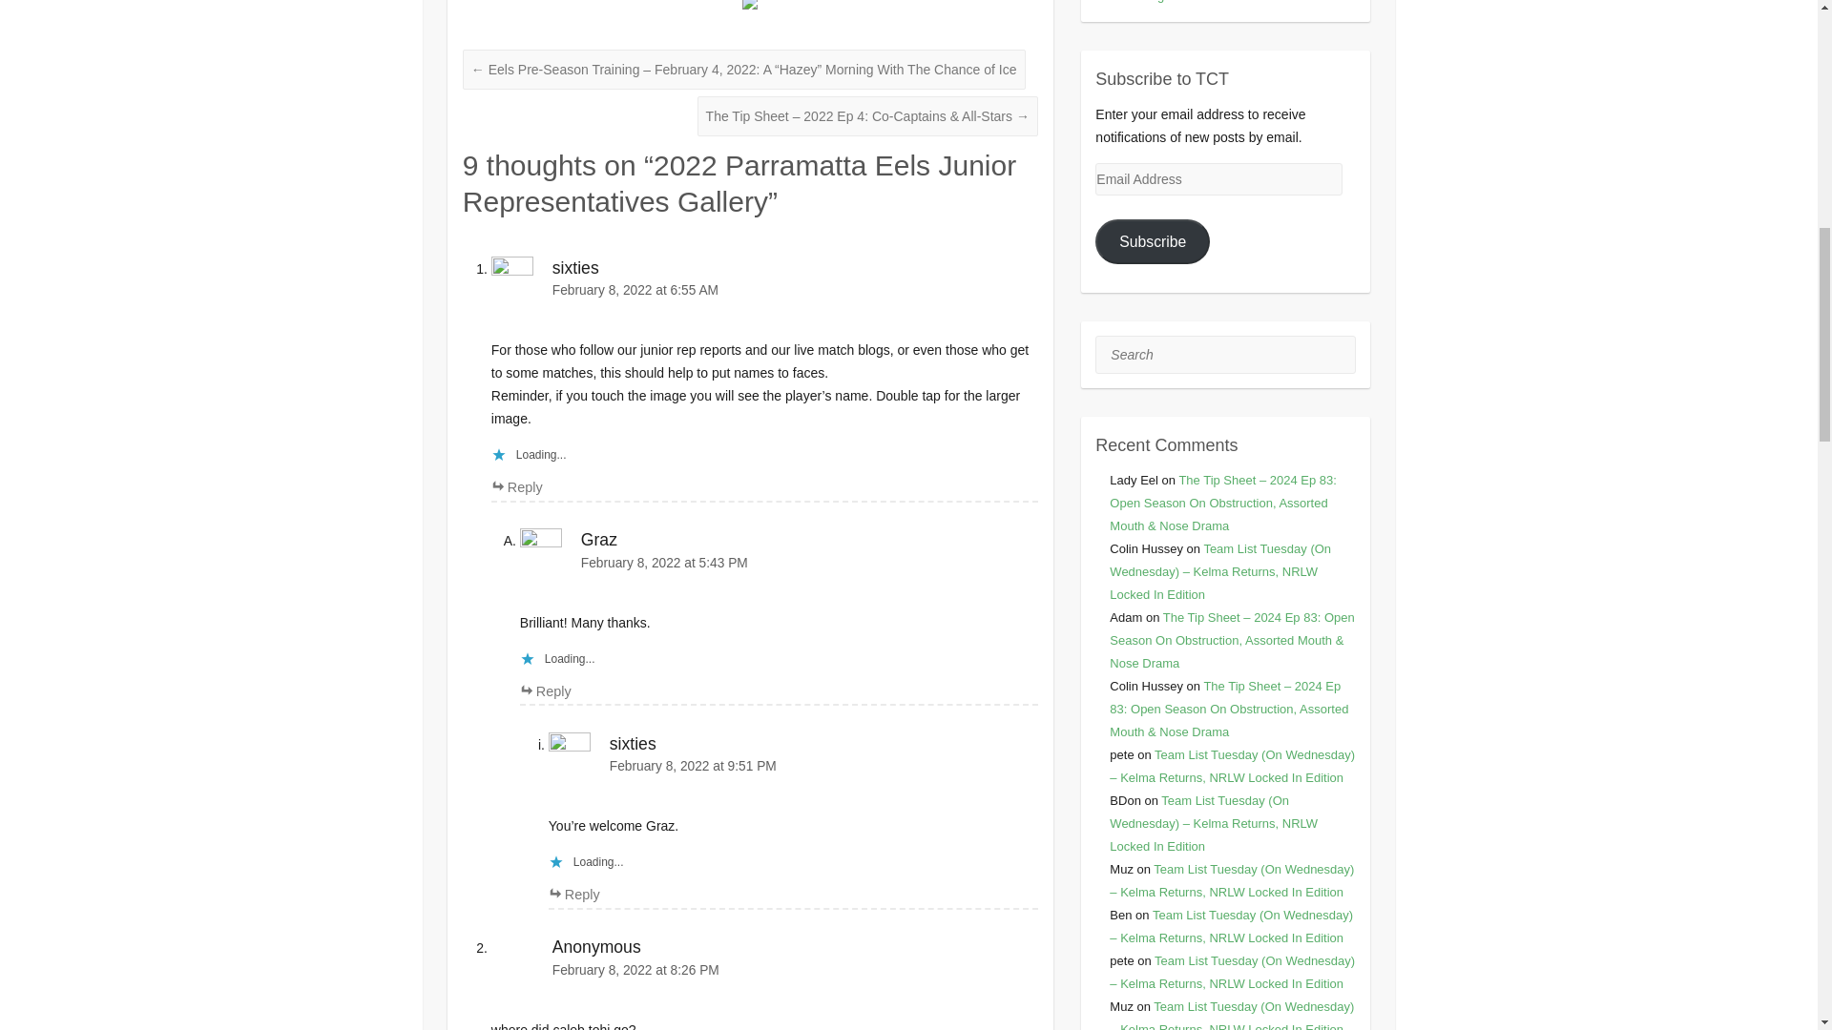 This screenshot has height=1030, width=1832. What do you see at coordinates (764, 970) in the screenshot?
I see `February 8, 2022 at 8:26 PM` at bounding box center [764, 970].